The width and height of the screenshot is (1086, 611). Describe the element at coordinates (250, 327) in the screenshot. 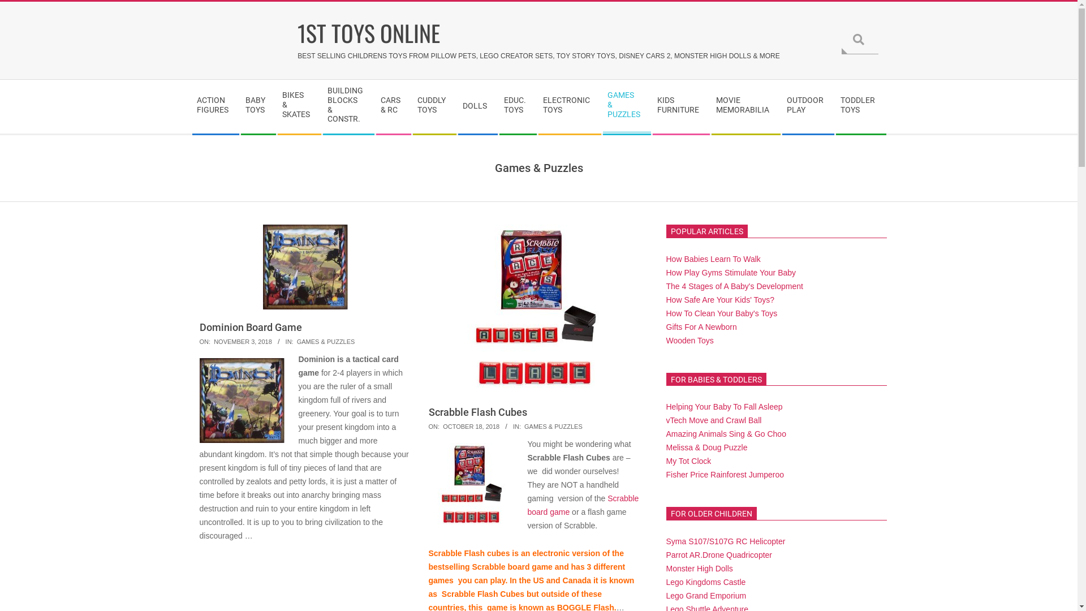

I see `Dominion Board Game` at that location.